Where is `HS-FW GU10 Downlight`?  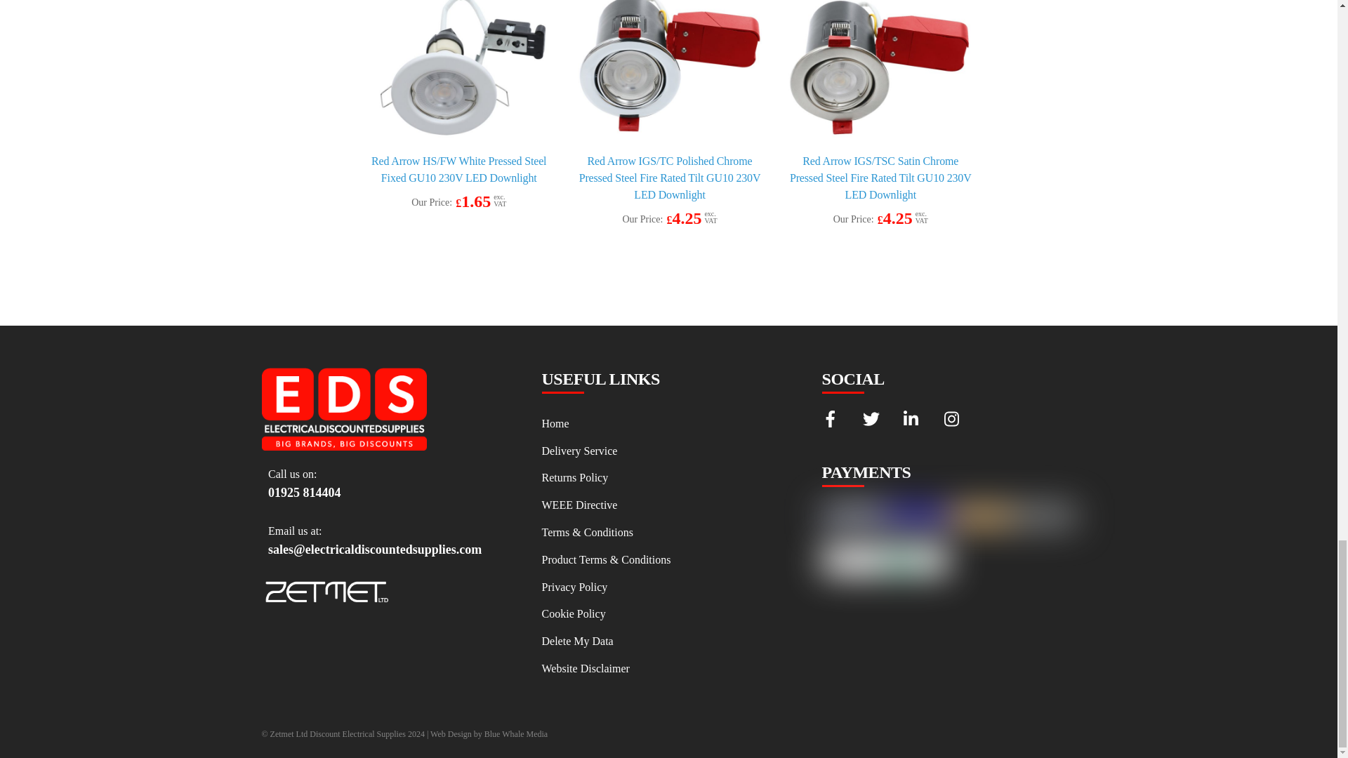
HS-FW GU10 Downlight is located at coordinates (459, 69).